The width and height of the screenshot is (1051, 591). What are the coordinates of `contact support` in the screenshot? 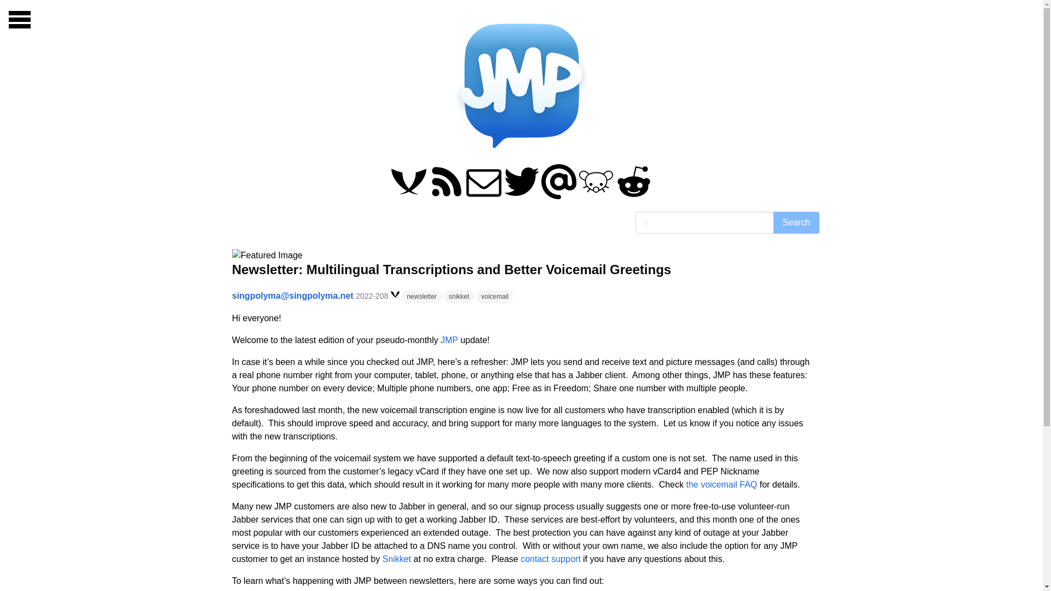 It's located at (550, 559).